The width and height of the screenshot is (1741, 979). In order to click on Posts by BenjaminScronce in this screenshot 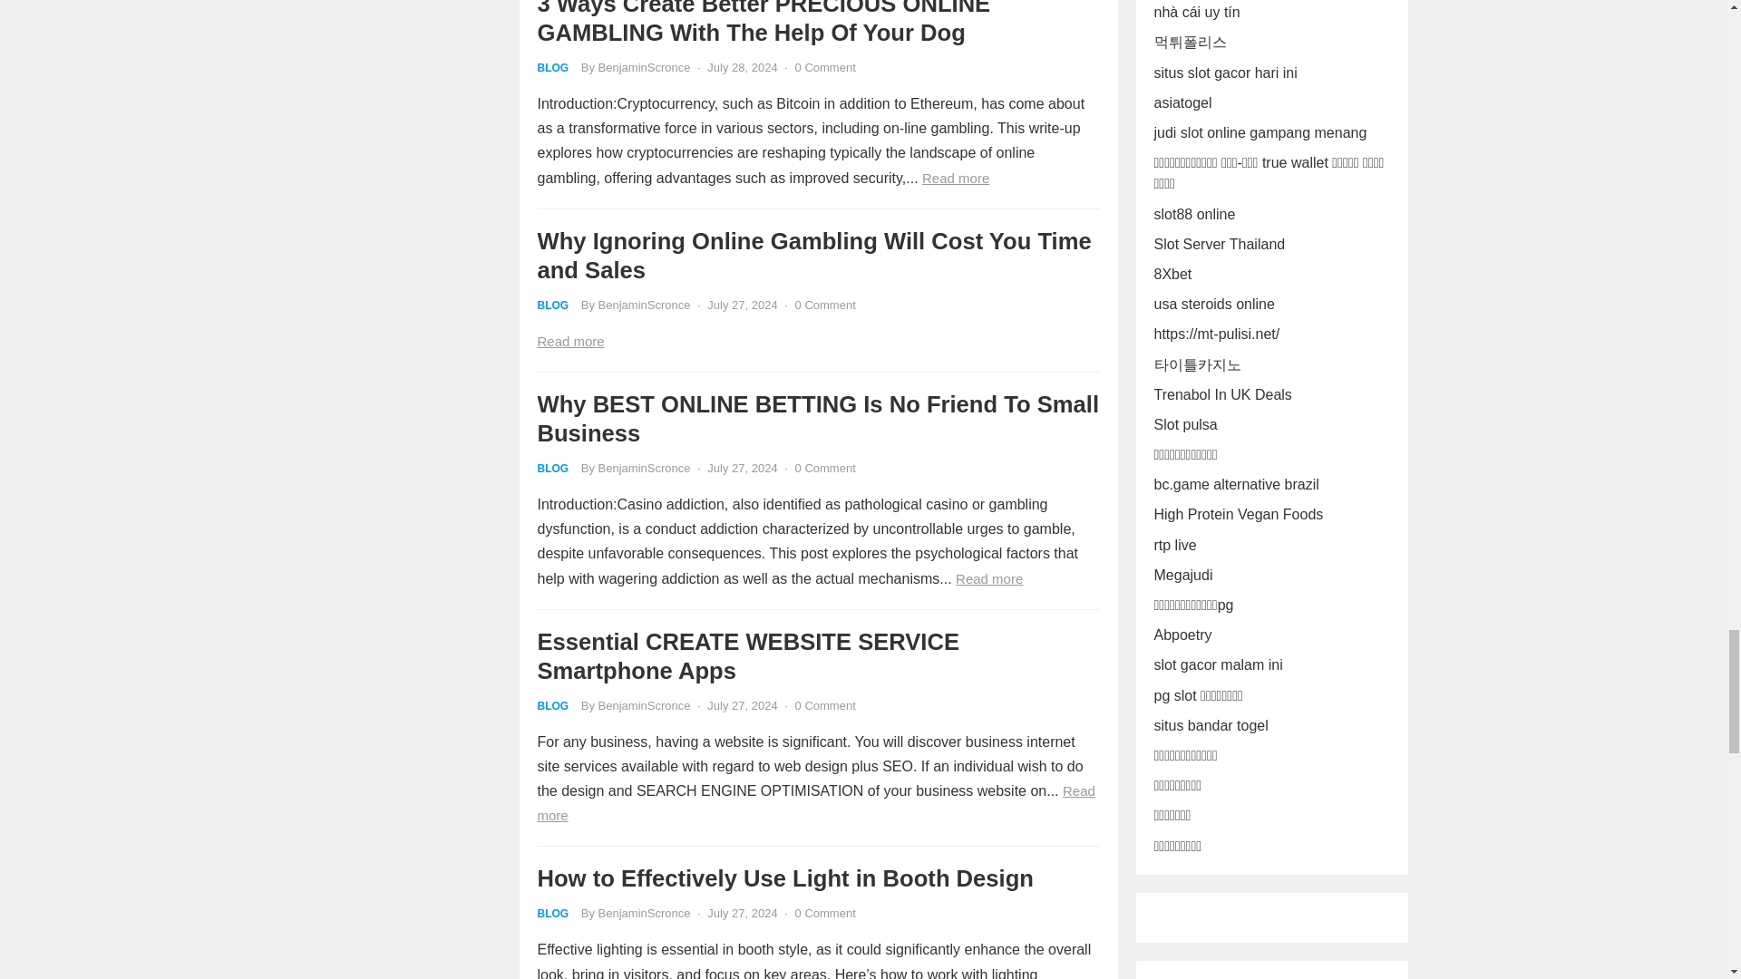, I will do `click(645, 468)`.